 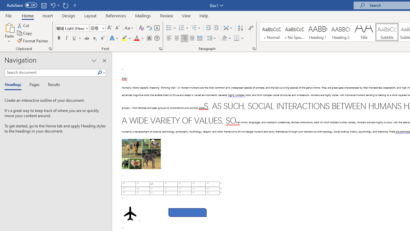 What do you see at coordinates (149, 28) in the screenshot?
I see `Phonetic Guide...` at bounding box center [149, 28].